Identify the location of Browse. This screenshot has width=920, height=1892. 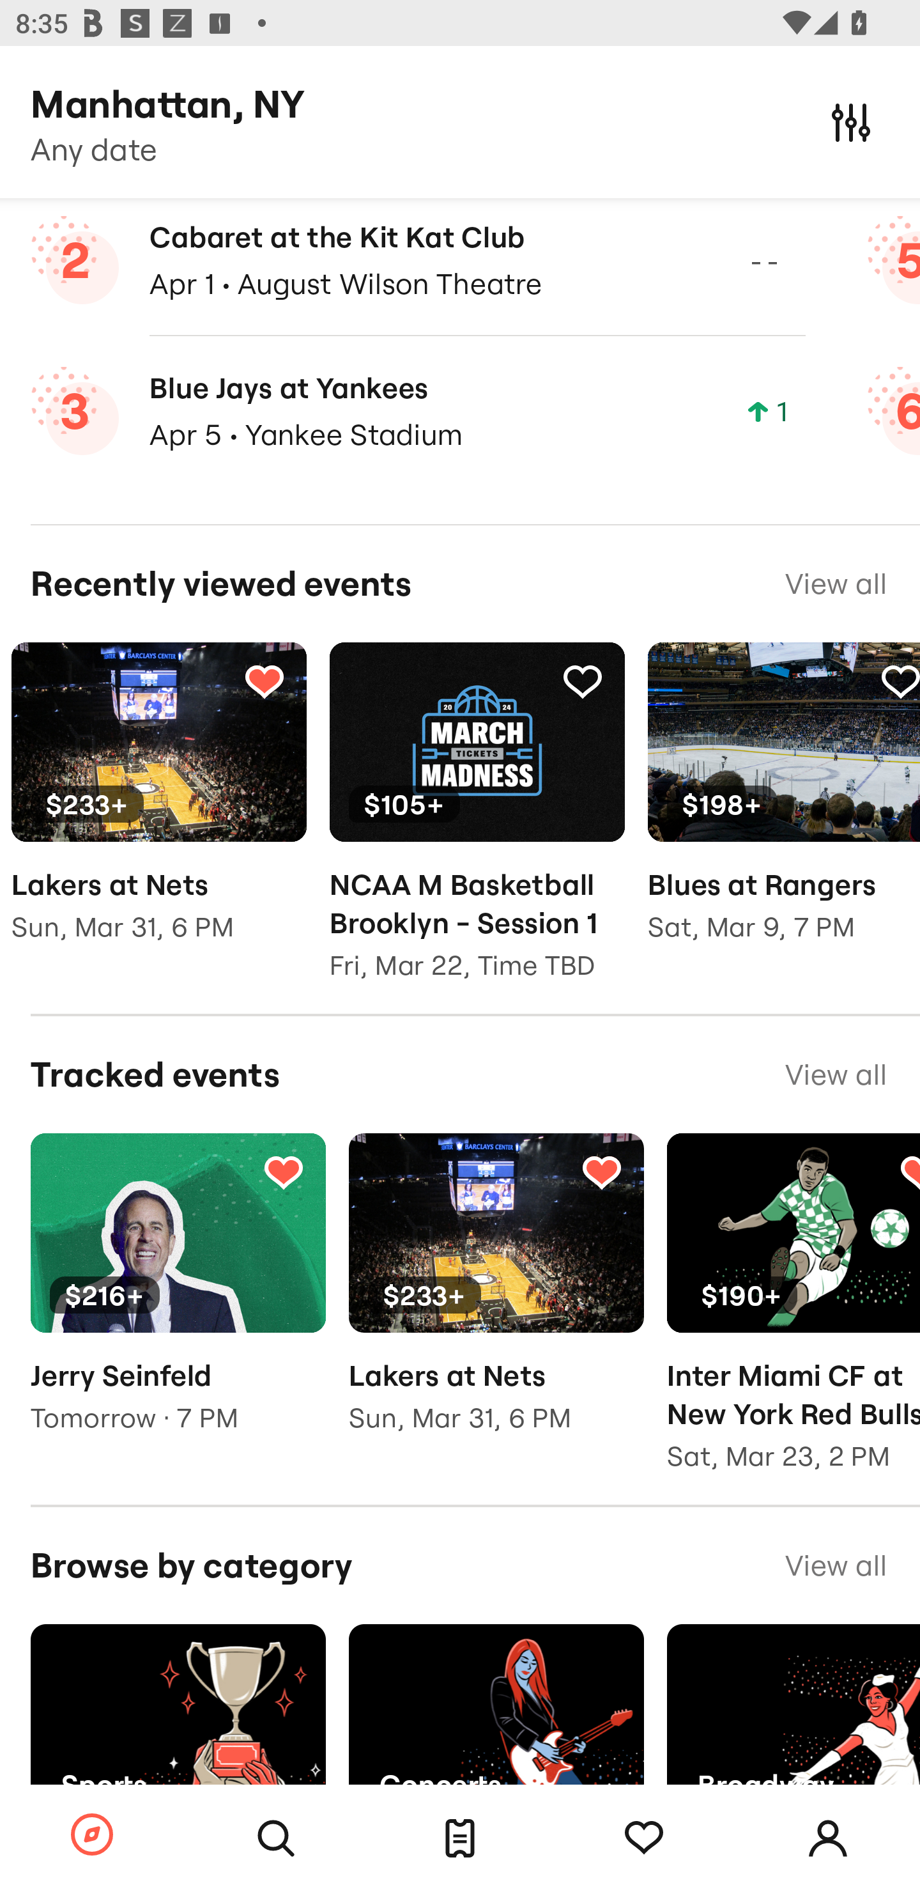
(92, 1836).